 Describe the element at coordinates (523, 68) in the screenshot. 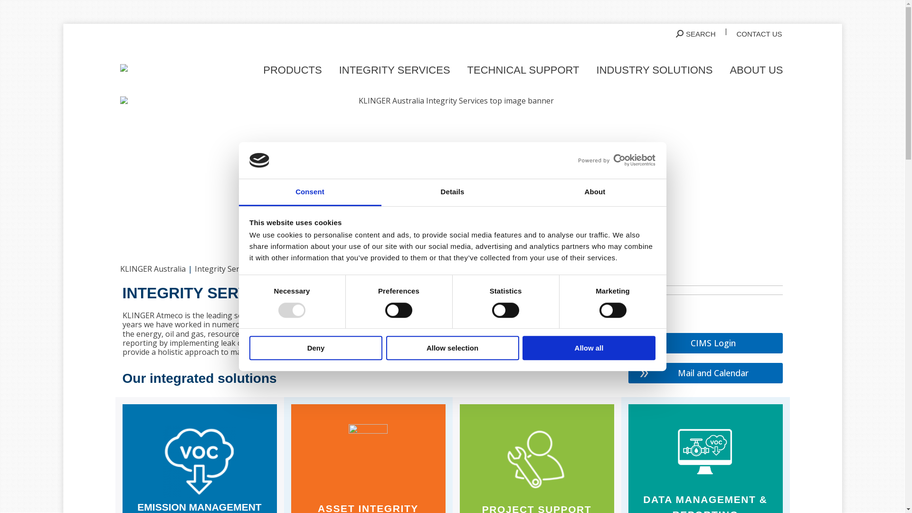

I see `TECHNICAL SUPPORT` at that location.